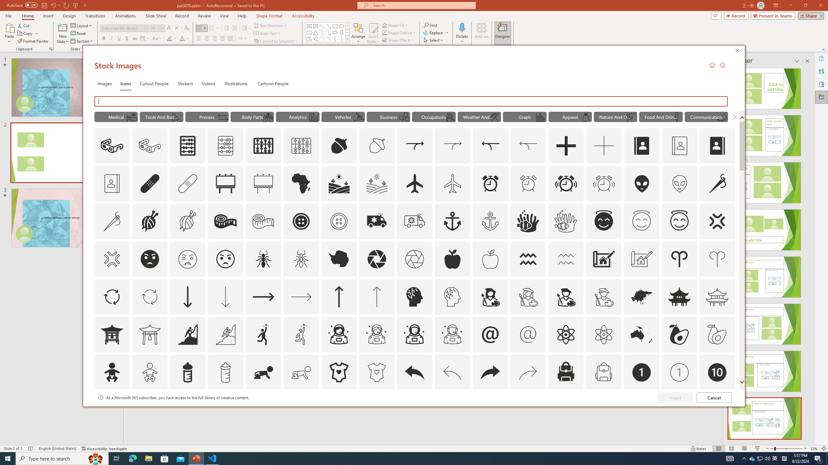  I want to click on AutomationID: Icons_AngerSymbol_M, so click(112, 259).